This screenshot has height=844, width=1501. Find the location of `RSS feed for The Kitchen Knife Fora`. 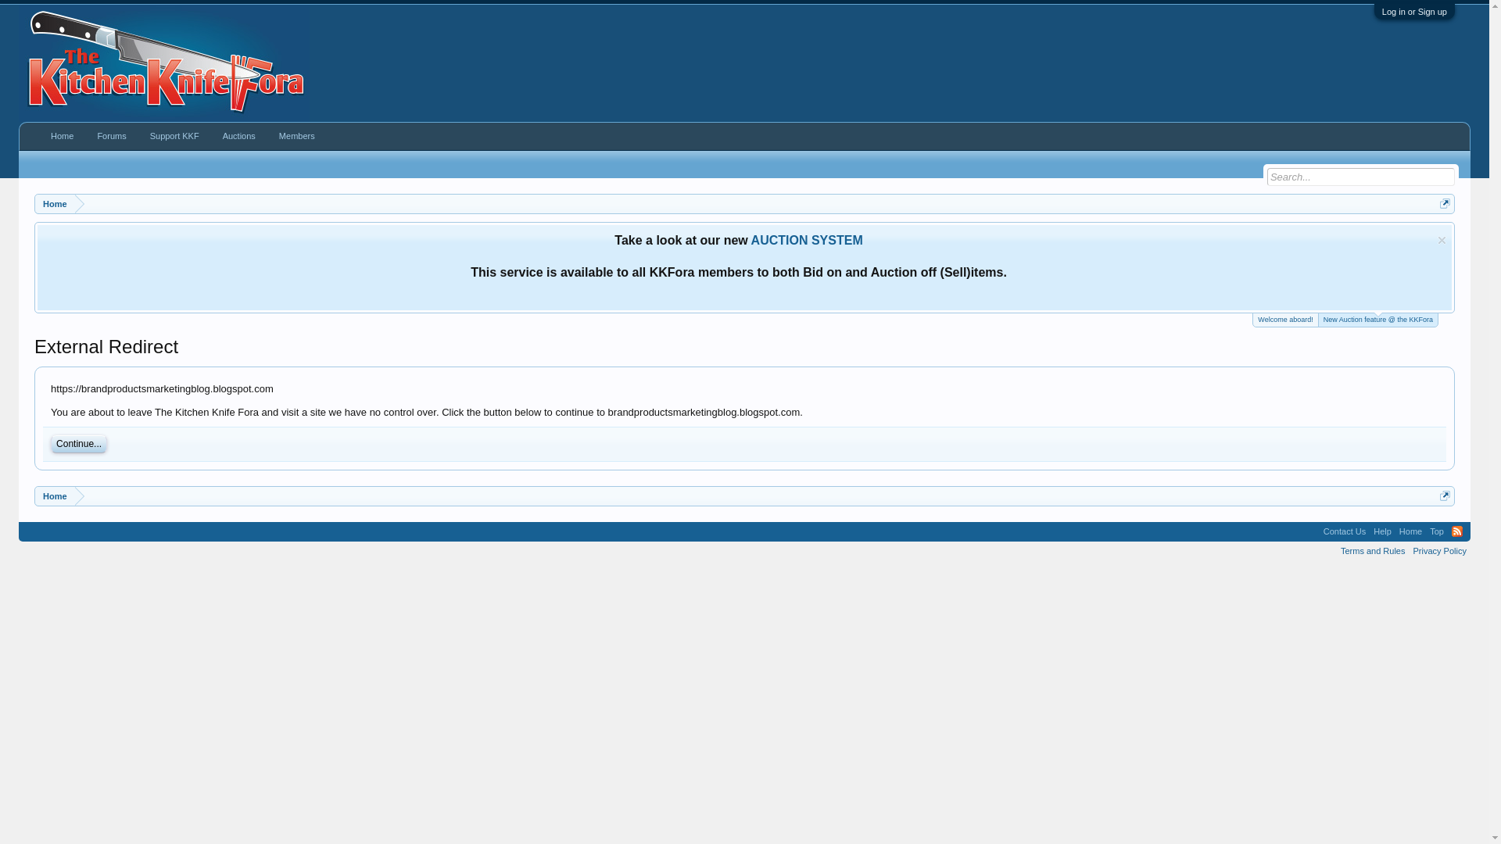

RSS feed for The Kitchen Knife Fora is located at coordinates (1456, 531).